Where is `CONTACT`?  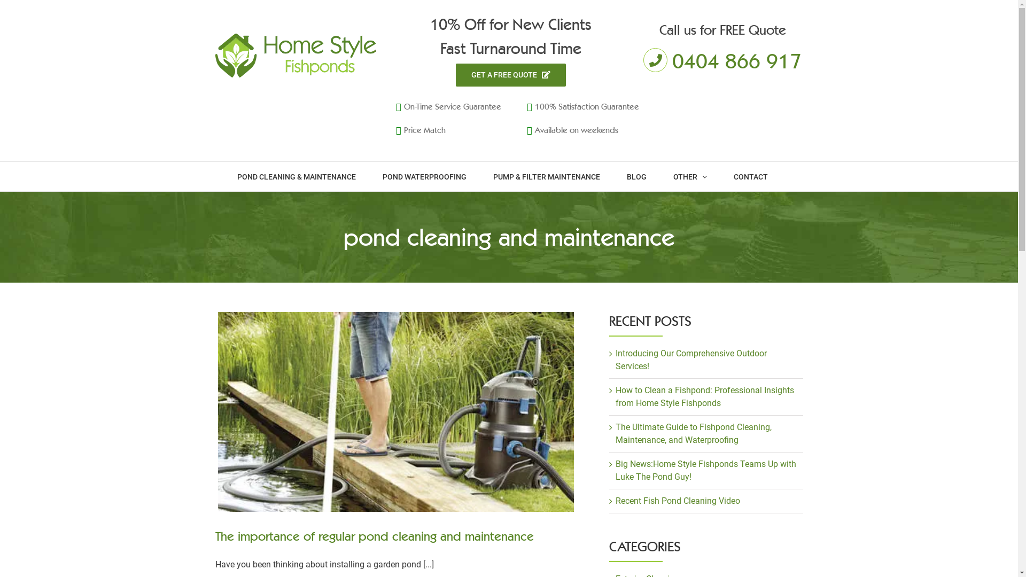 CONTACT is located at coordinates (750, 176).